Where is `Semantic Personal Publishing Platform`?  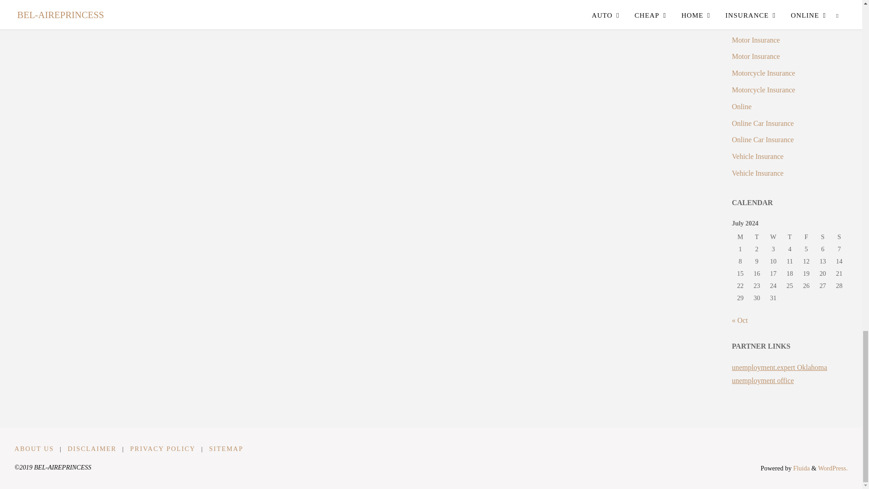
Semantic Personal Publishing Platform is located at coordinates (833, 468).